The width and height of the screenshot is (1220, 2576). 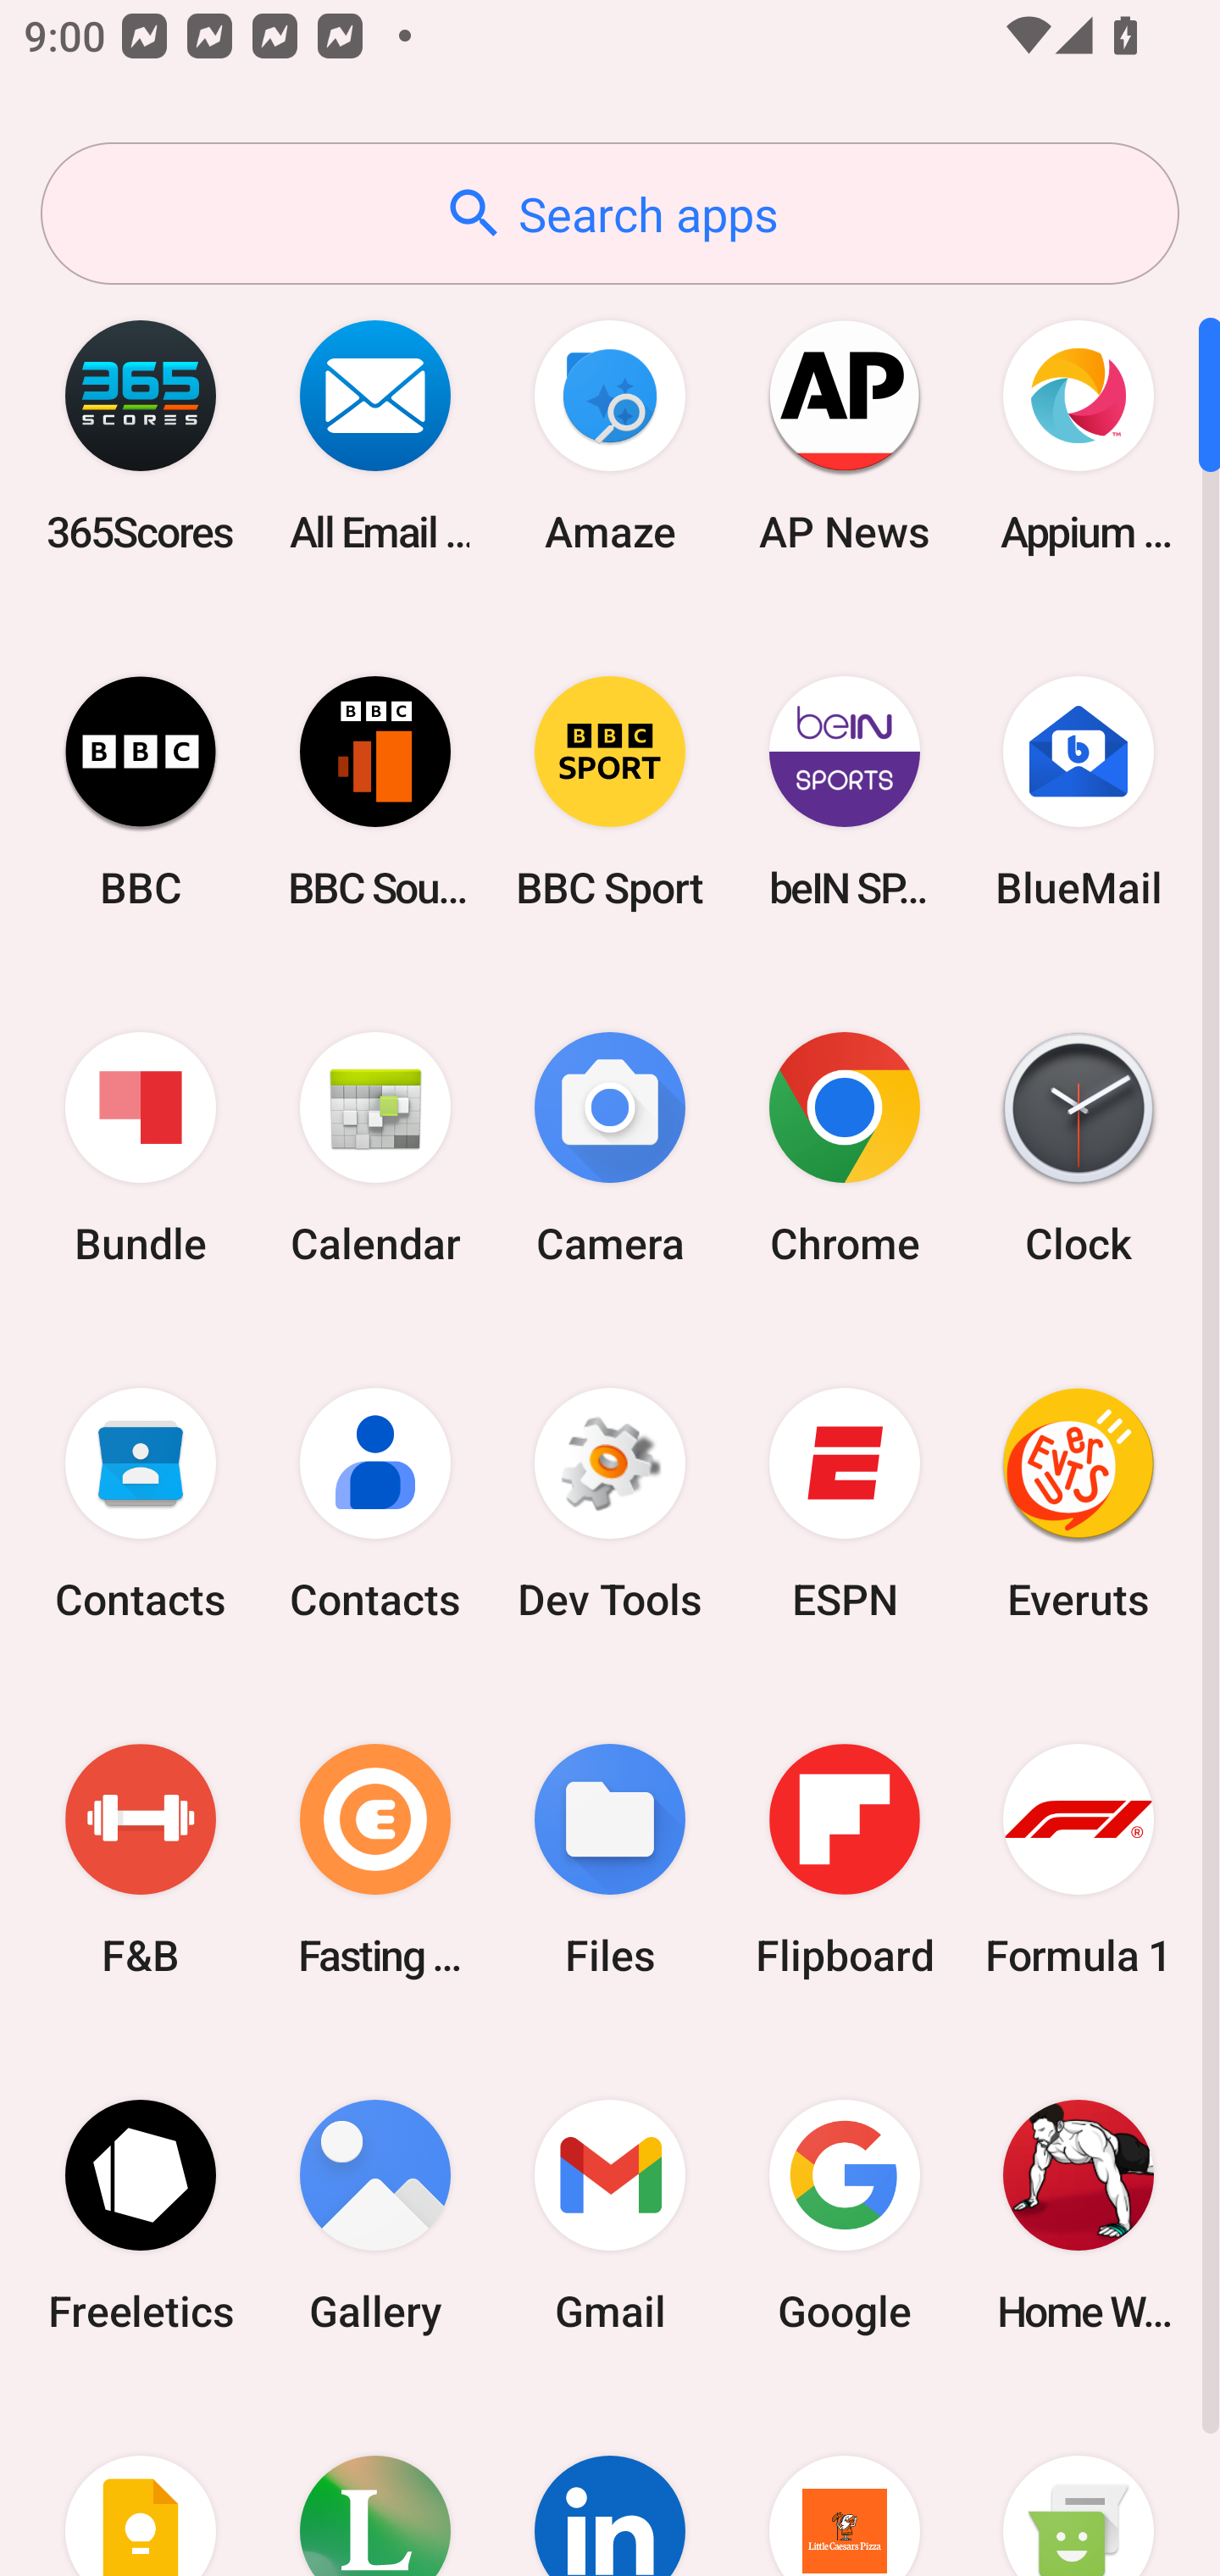 I want to click on ESPN, so click(x=844, y=1504).